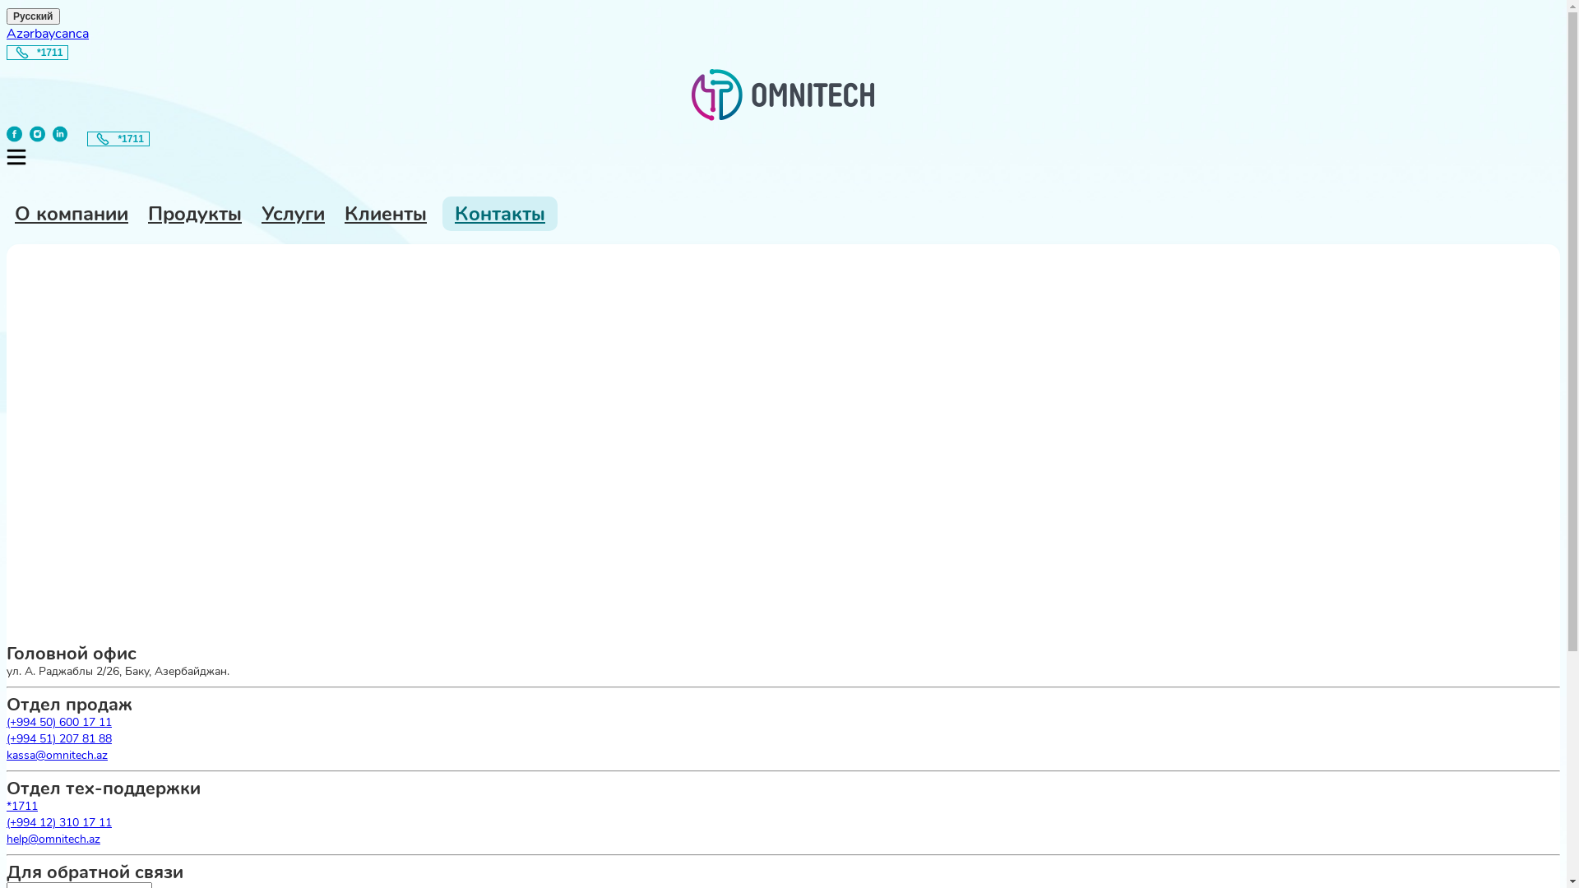  Describe the element at coordinates (38, 52) in the screenshot. I see `*1711` at that location.